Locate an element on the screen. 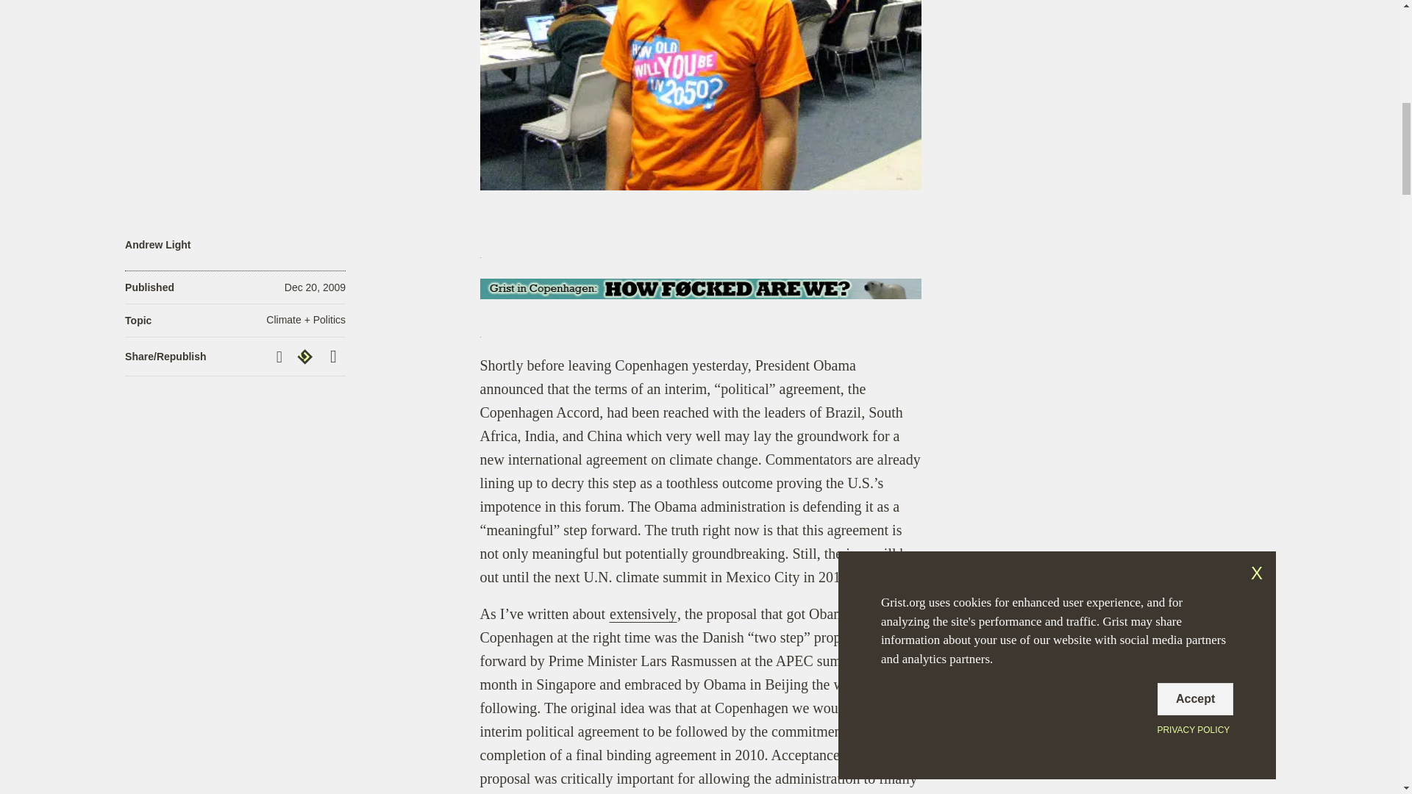 Image resolution: width=1412 pixels, height=794 pixels. Republish the article is located at coordinates (307, 356).